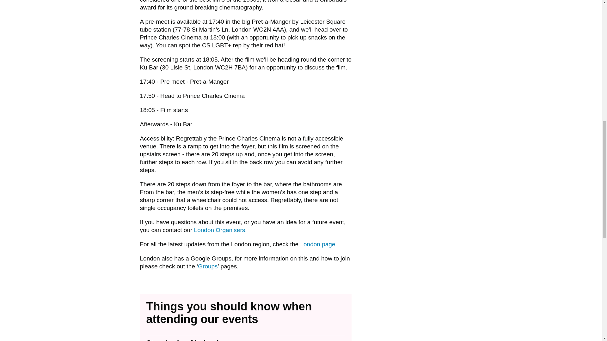  What do you see at coordinates (207, 266) in the screenshot?
I see `Groups` at bounding box center [207, 266].